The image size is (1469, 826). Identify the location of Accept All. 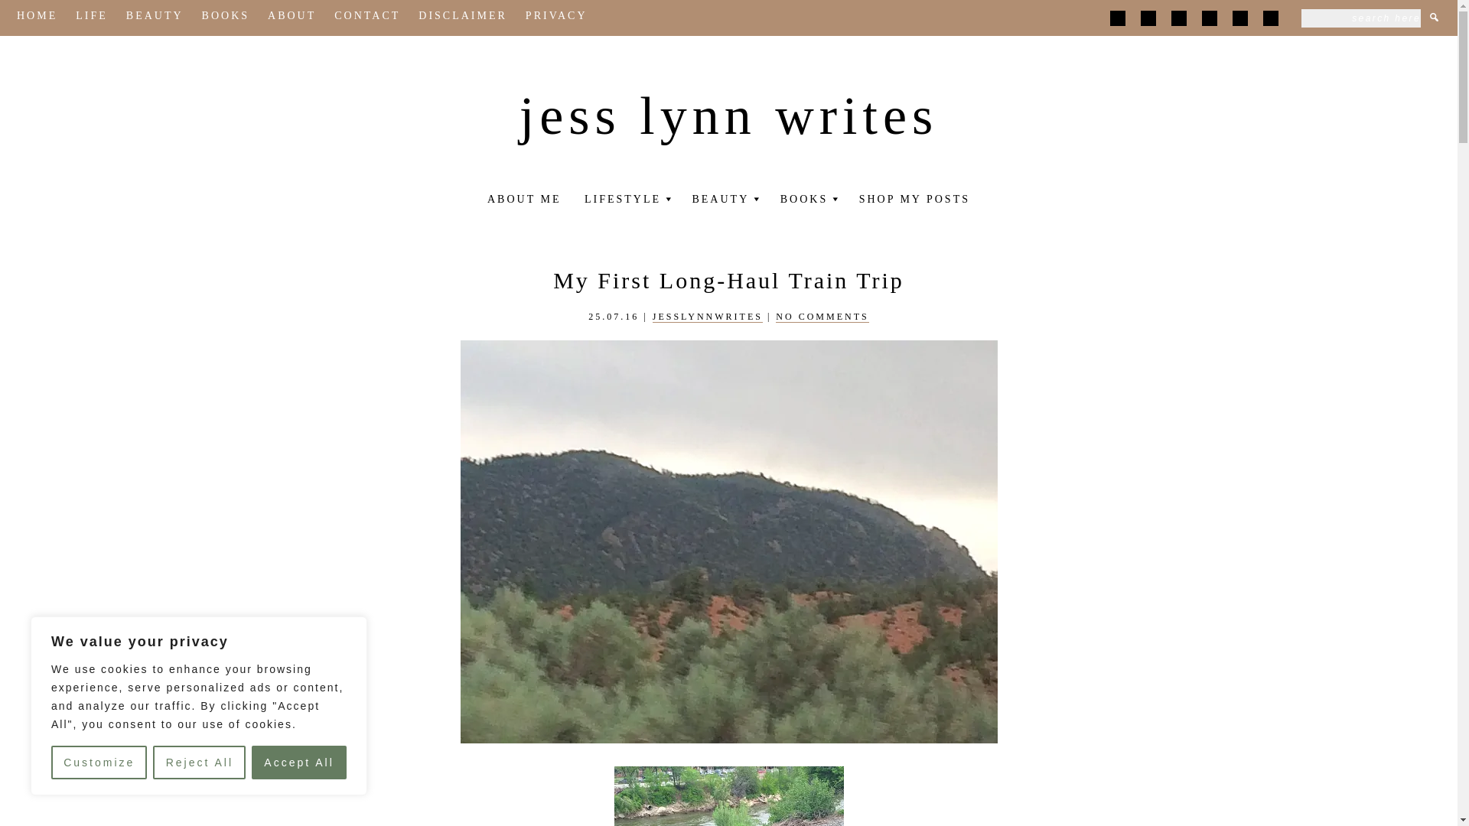
(298, 763).